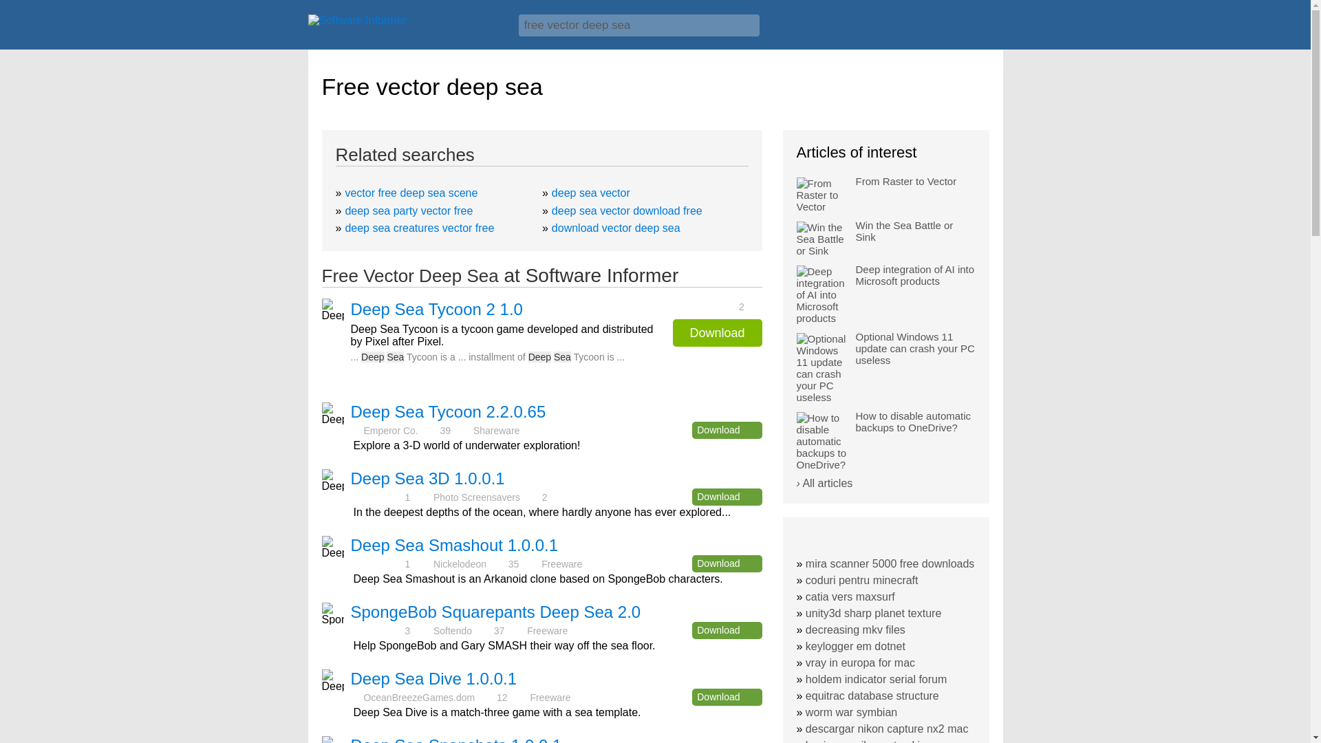  What do you see at coordinates (727, 630) in the screenshot?
I see `Download` at bounding box center [727, 630].